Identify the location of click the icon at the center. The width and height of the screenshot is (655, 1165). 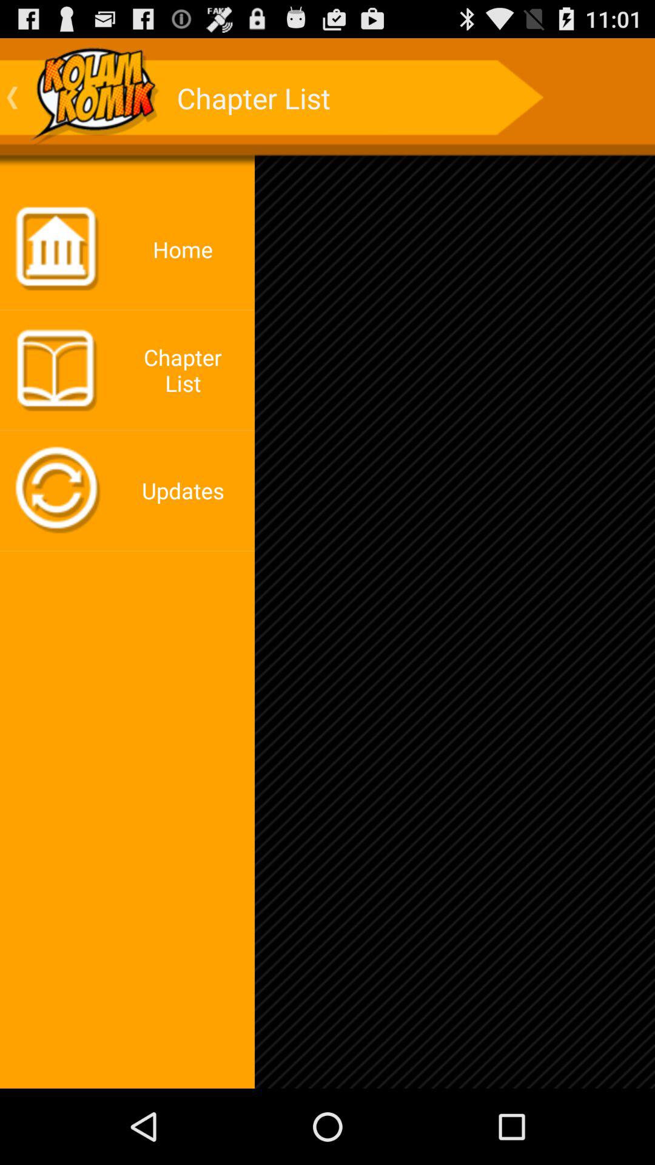
(327, 563).